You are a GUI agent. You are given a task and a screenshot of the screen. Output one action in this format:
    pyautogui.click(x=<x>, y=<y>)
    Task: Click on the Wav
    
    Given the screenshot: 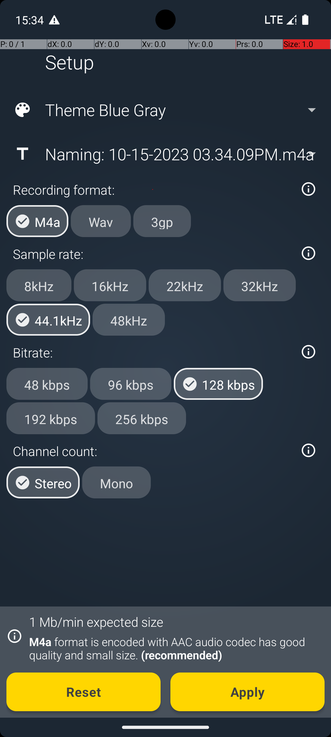 What is the action you would take?
    pyautogui.click(x=101, y=221)
    